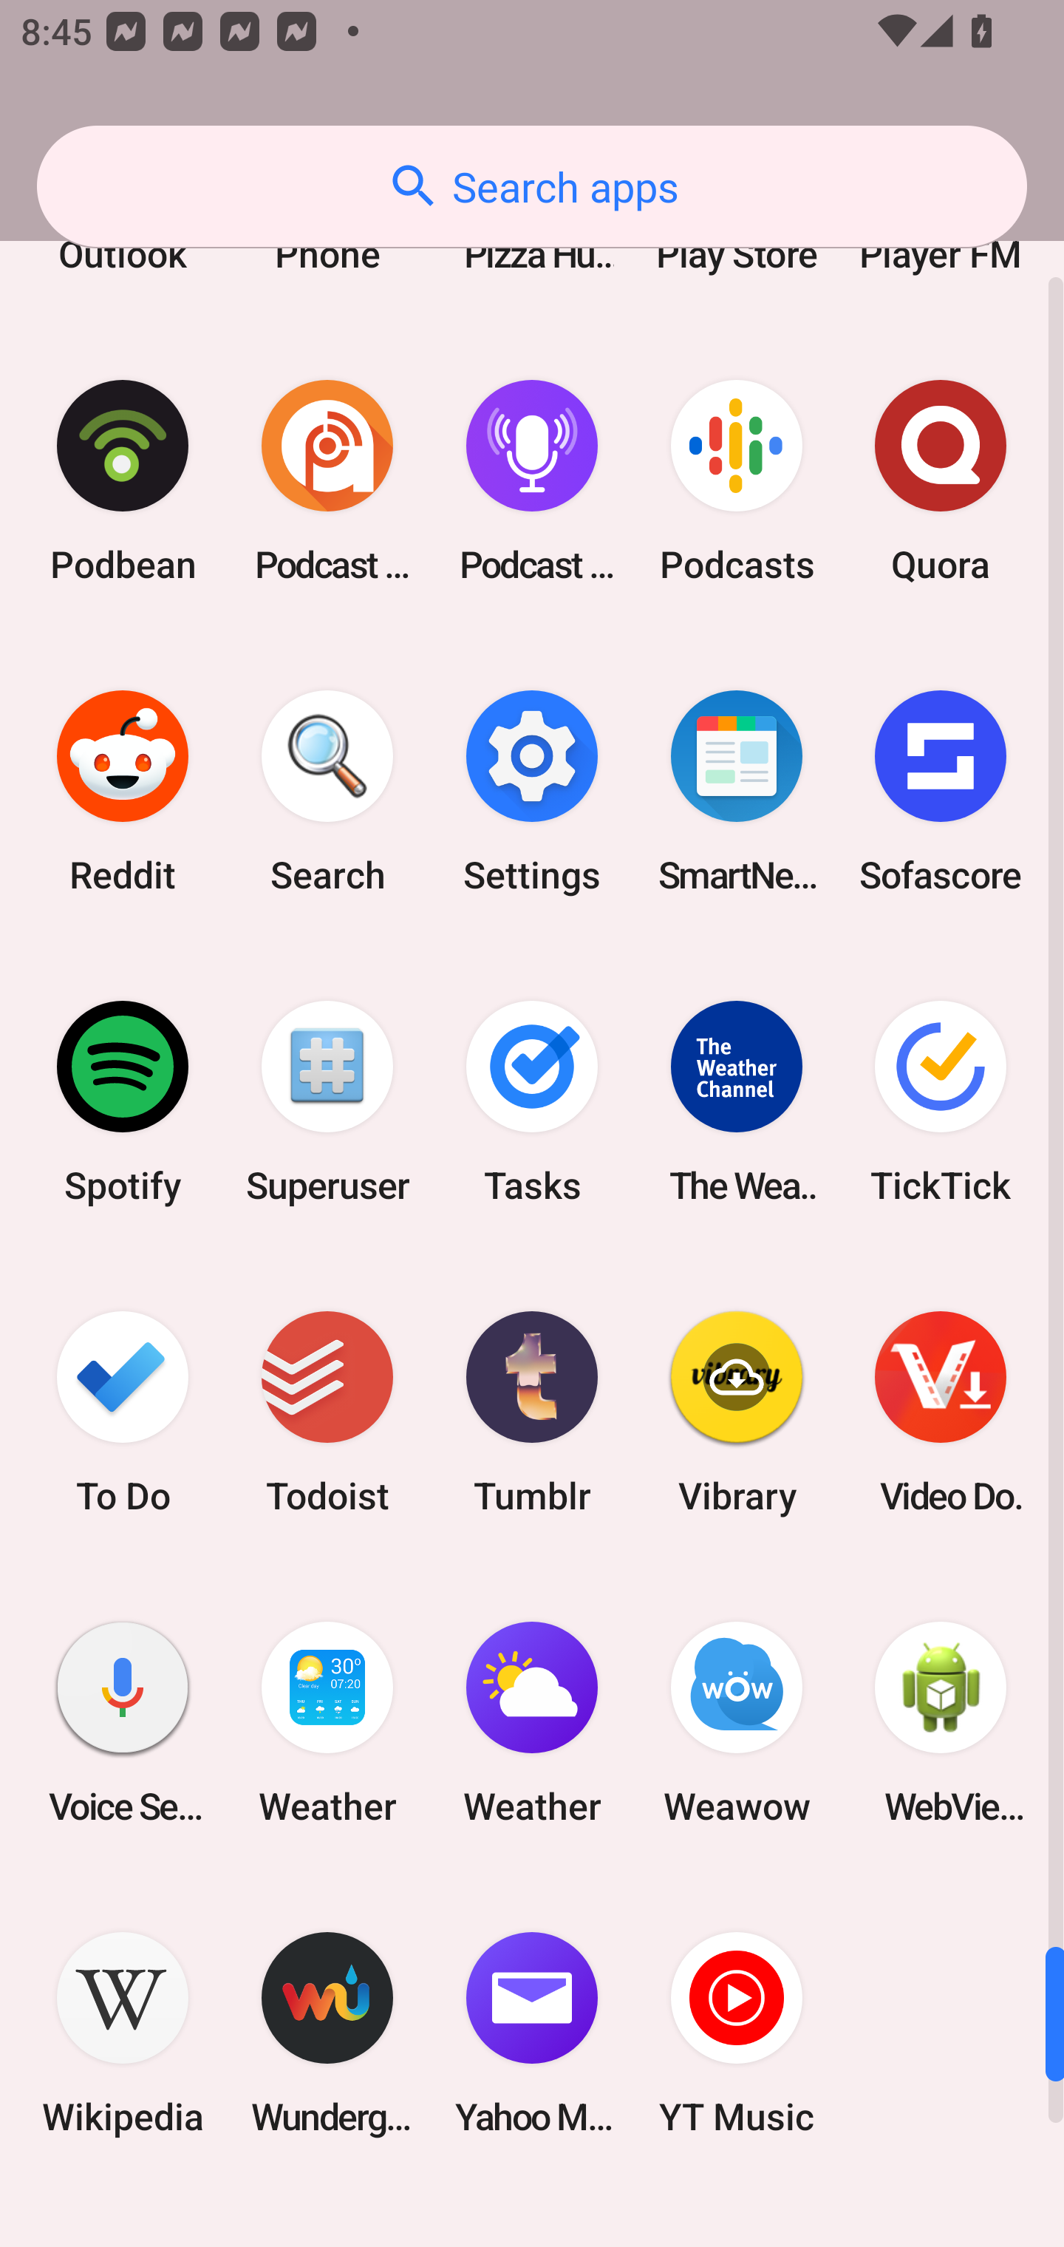 The image size is (1064, 2247). Describe the element at coordinates (736, 480) in the screenshot. I see `Podcasts` at that location.